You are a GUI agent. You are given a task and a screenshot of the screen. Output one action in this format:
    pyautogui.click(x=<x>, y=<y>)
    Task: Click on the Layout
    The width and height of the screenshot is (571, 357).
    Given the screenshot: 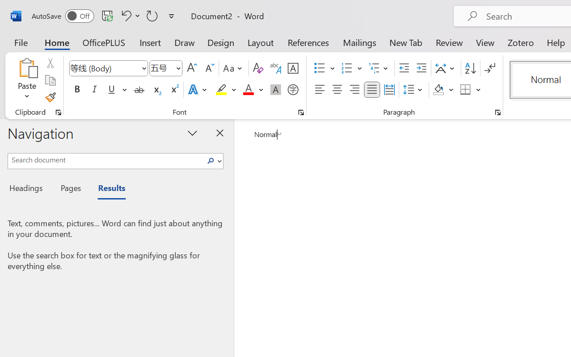 What is the action you would take?
    pyautogui.click(x=261, y=42)
    